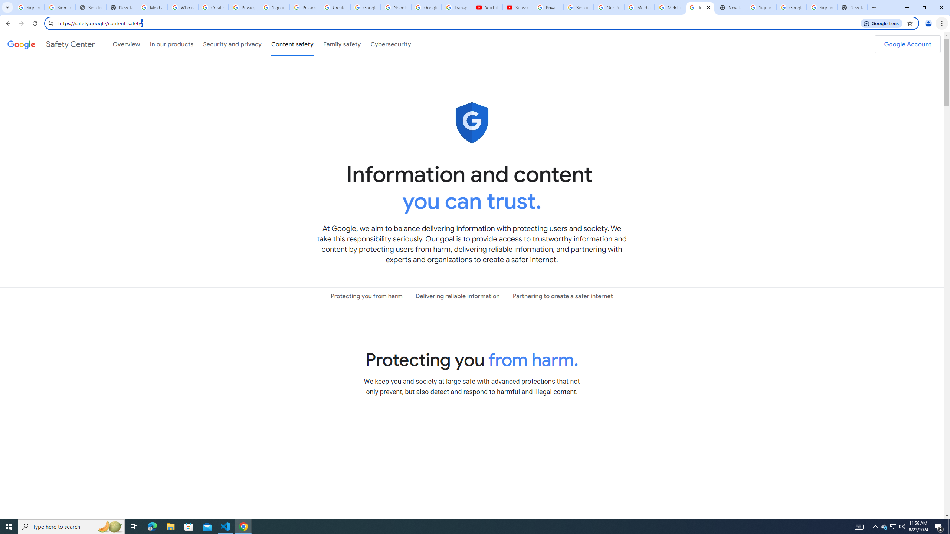 The image size is (950, 534). Describe the element at coordinates (457, 296) in the screenshot. I see `Delivering reliable information` at that location.